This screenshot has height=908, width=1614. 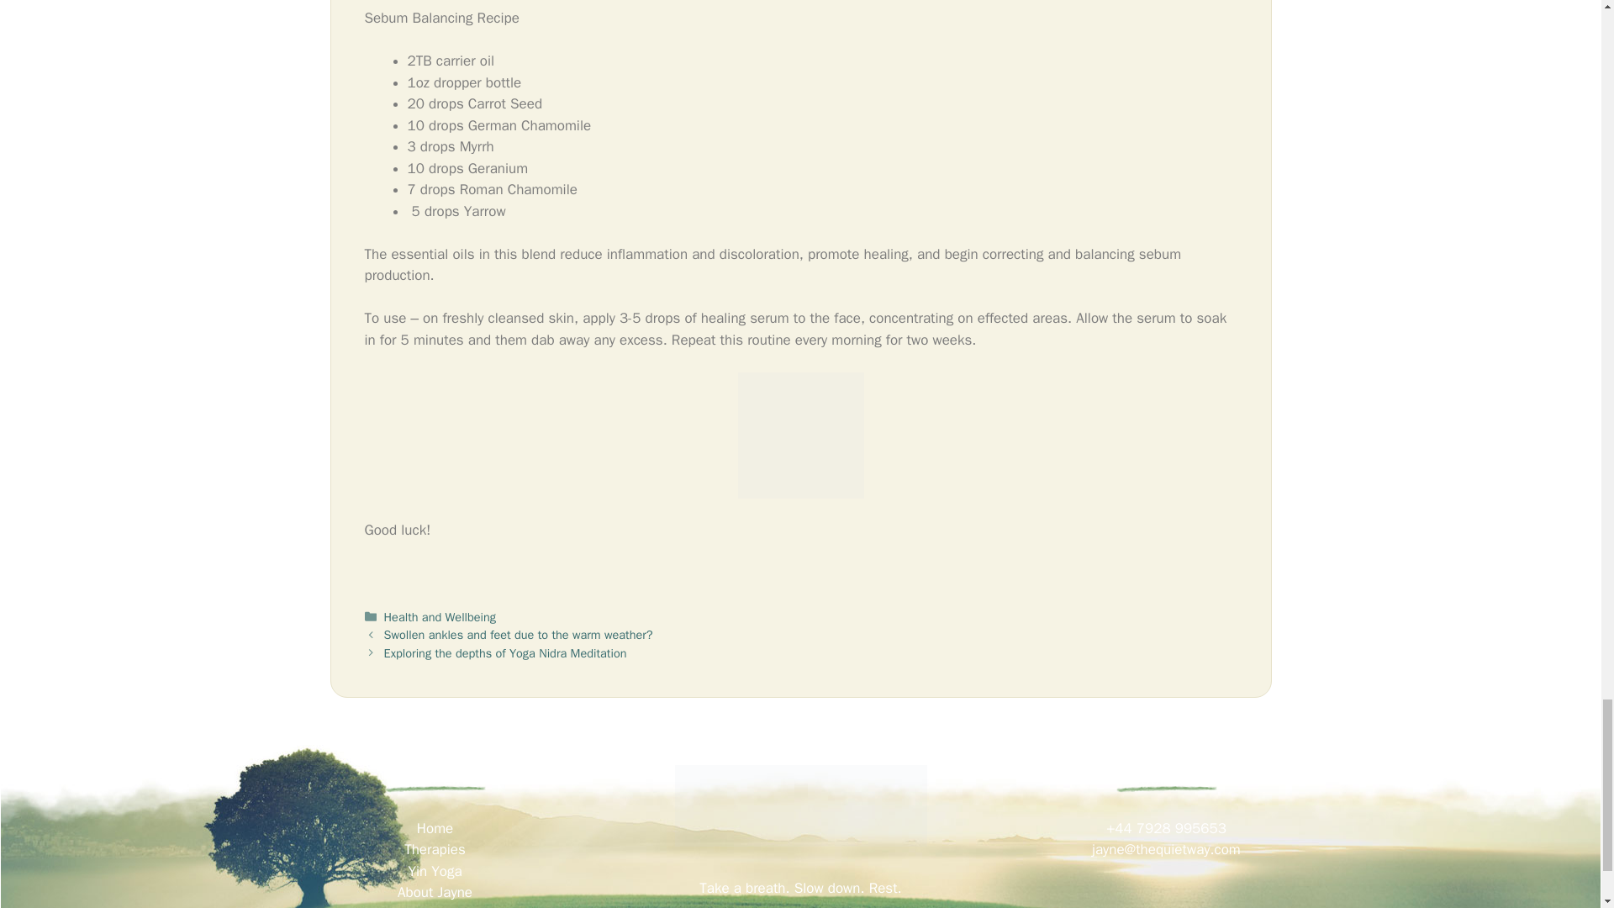 I want to click on Health and Wellbeing, so click(x=439, y=617).